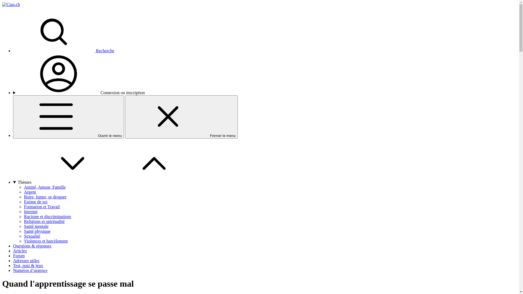 The width and height of the screenshot is (523, 294). Describe the element at coordinates (28, 97) in the screenshot. I see `Champ requis` at that location.